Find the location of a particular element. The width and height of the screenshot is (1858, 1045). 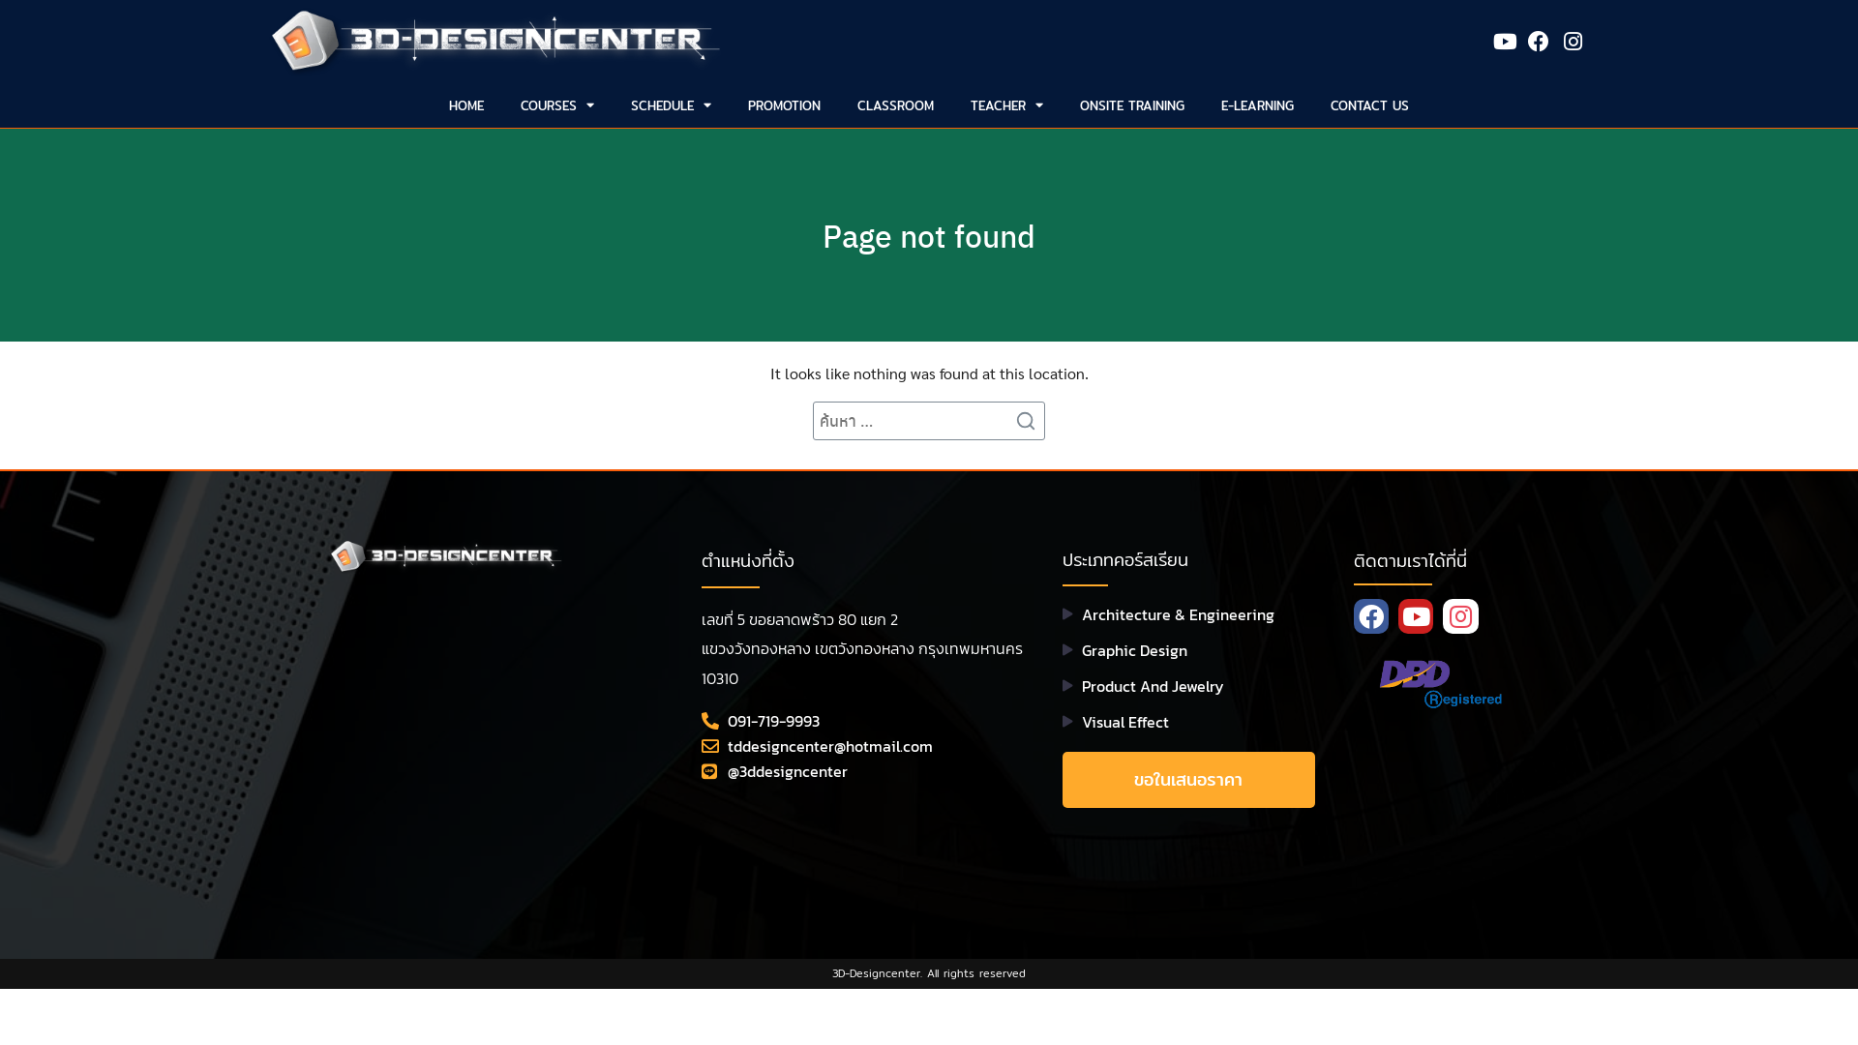

E-LEARNING is located at coordinates (1258, 105).